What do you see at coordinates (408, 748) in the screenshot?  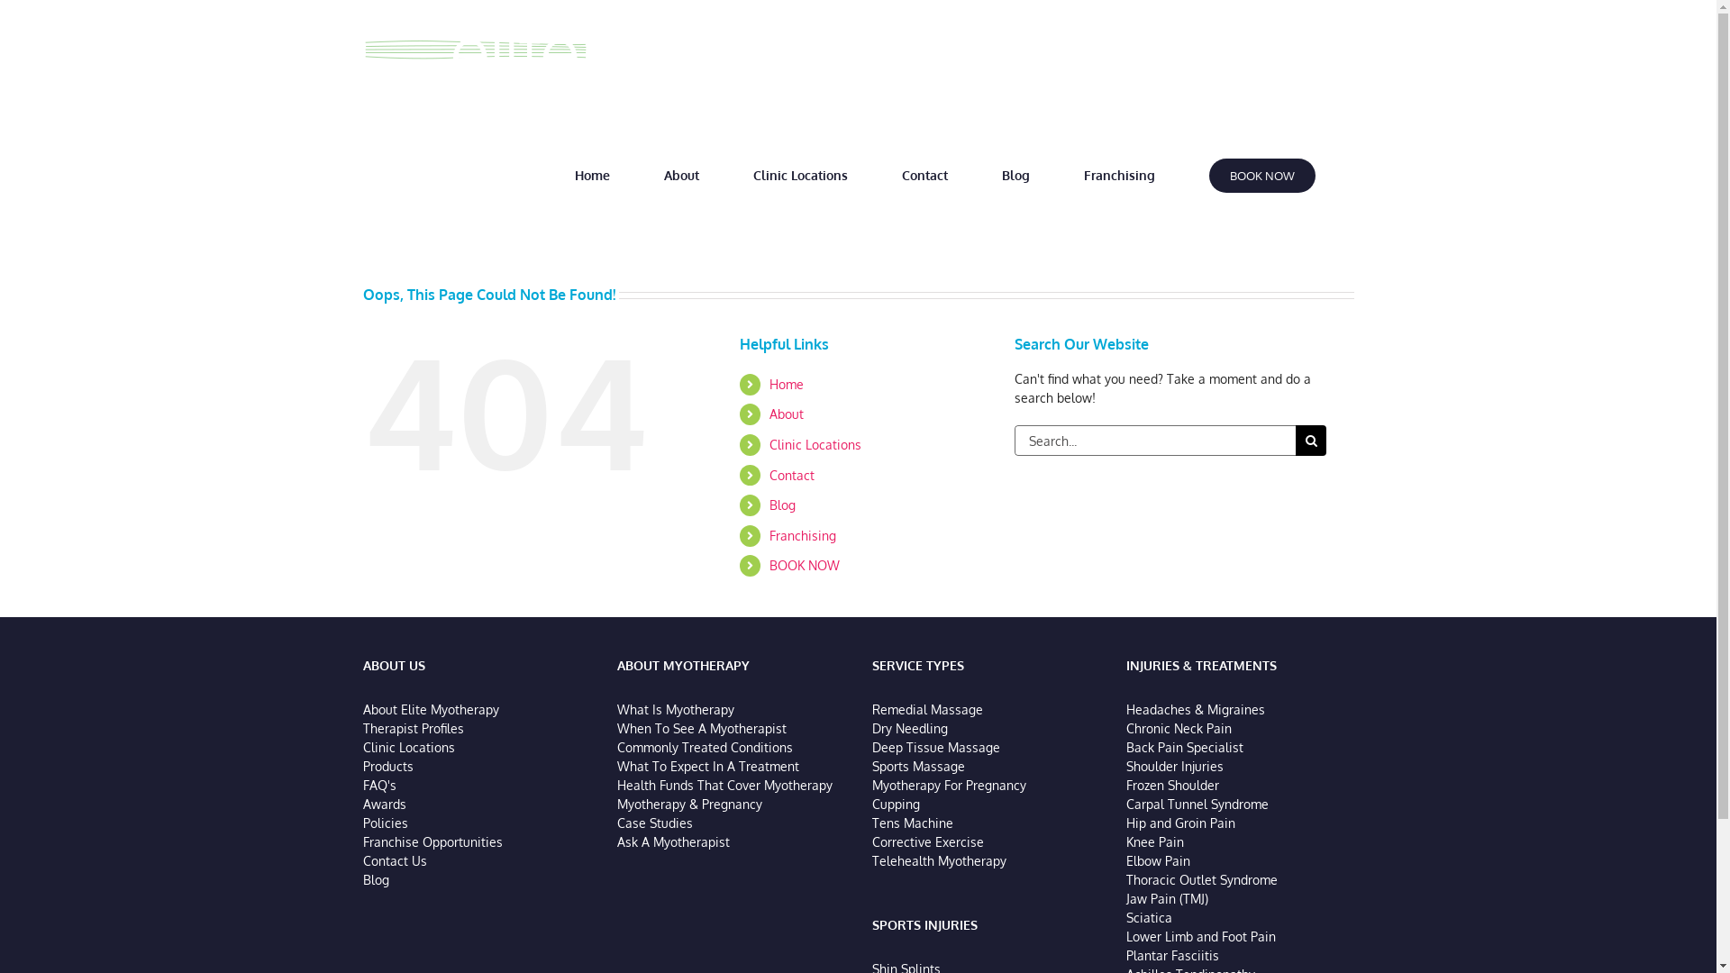 I see `Clinic Locations` at bounding box center [408, 748].